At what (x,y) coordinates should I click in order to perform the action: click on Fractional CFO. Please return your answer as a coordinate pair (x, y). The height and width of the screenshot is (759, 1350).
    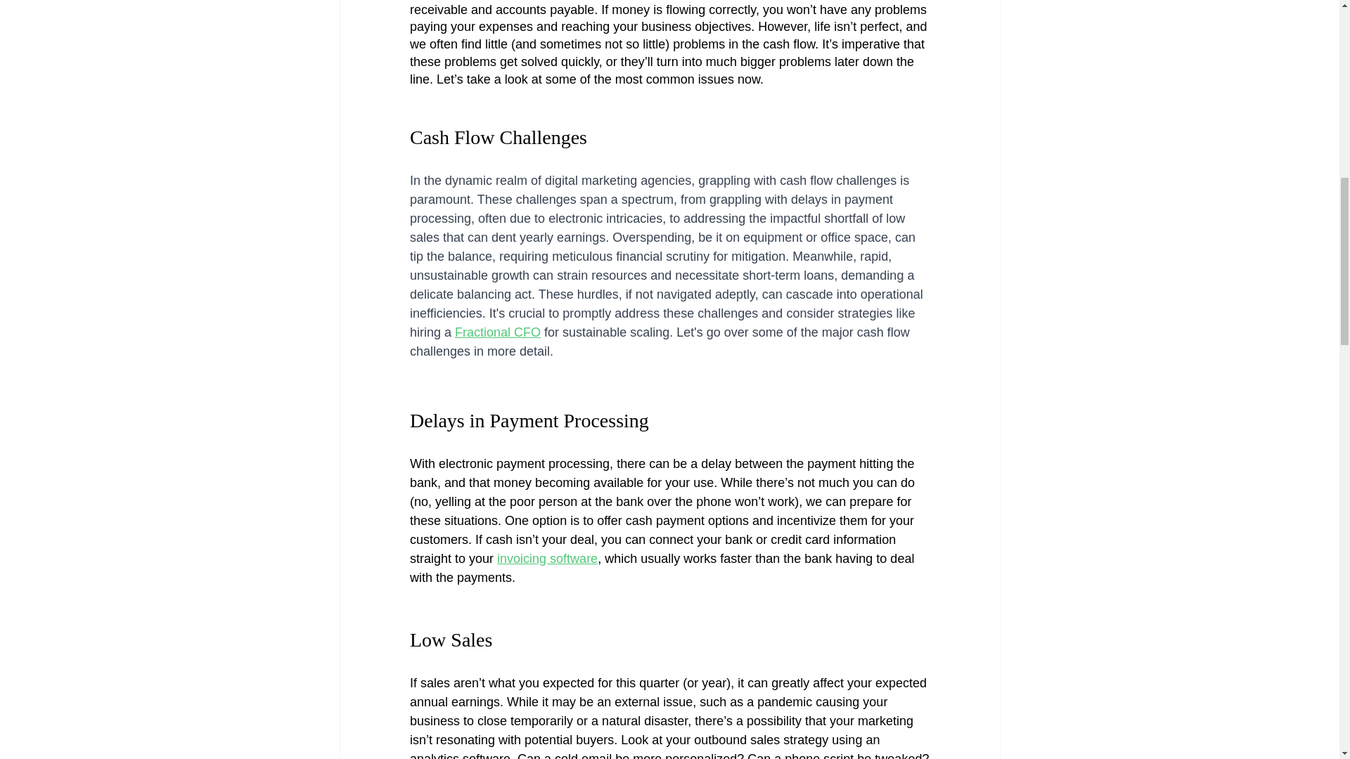
    Looking at the image, I should click on (498, 332).